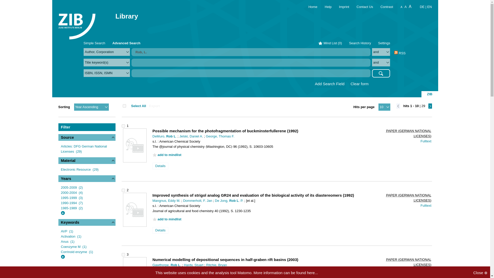  Describe the element at coordinates (381, 73) in the screenshot. I see `Search` at that location.